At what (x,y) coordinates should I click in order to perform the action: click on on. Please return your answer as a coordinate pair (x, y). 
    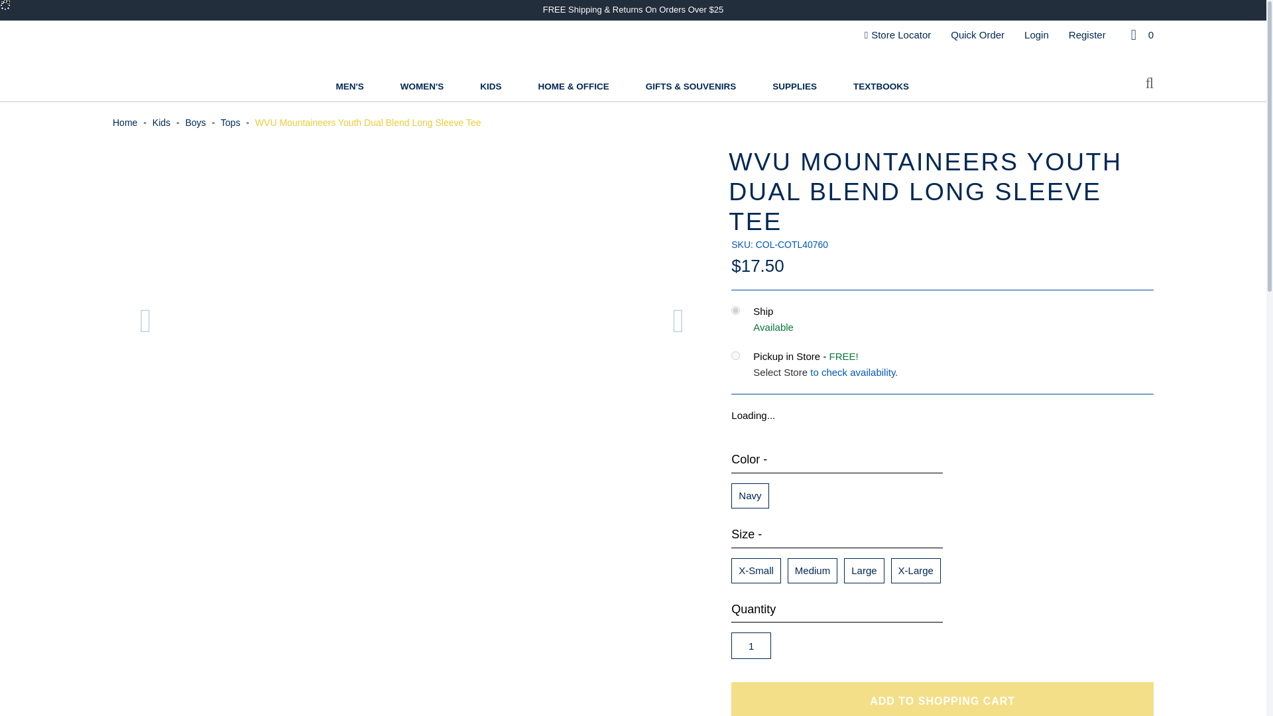
    Looking at the image, I should click on (735, 310).